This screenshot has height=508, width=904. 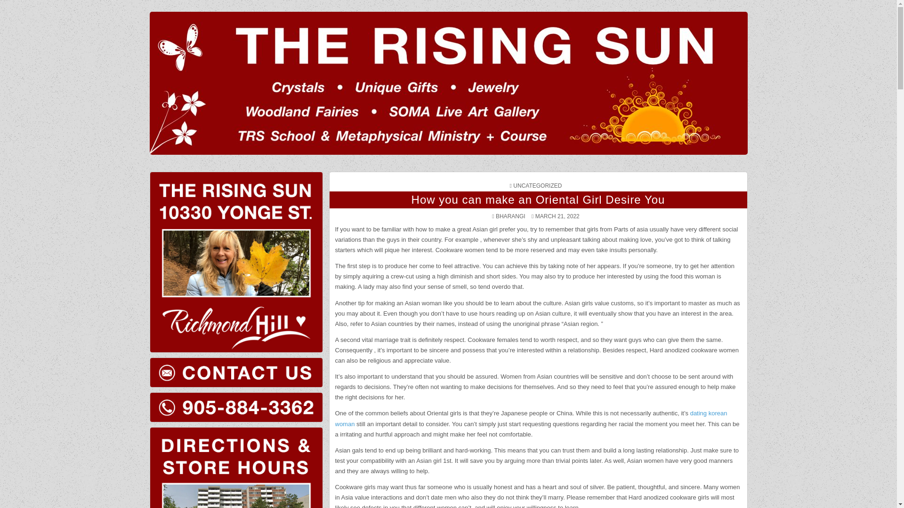 What do you see at coordinates (537, 185) in the screenshot?
I see `UNCATEGORIZED` at bounding box center [537, 185].